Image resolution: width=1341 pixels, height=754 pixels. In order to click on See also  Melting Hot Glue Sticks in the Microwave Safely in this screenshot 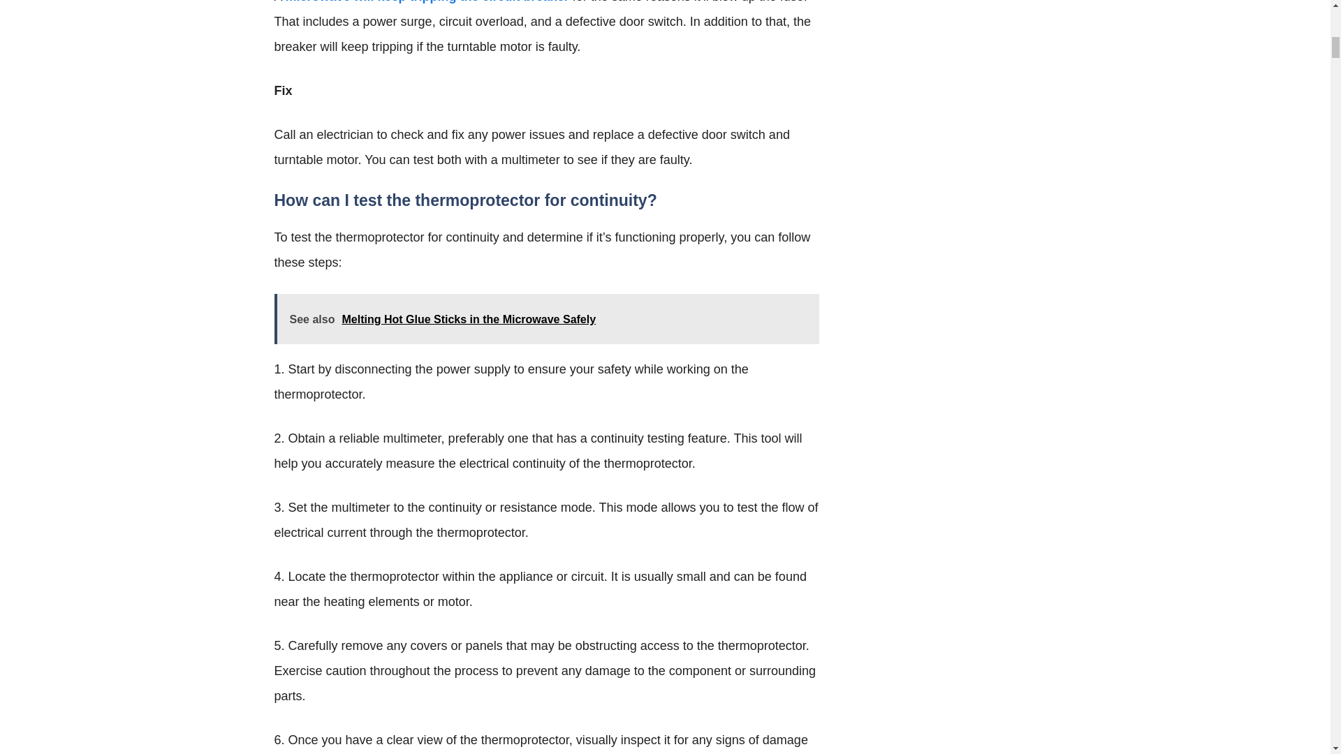, I will do `click(545, 318)`.